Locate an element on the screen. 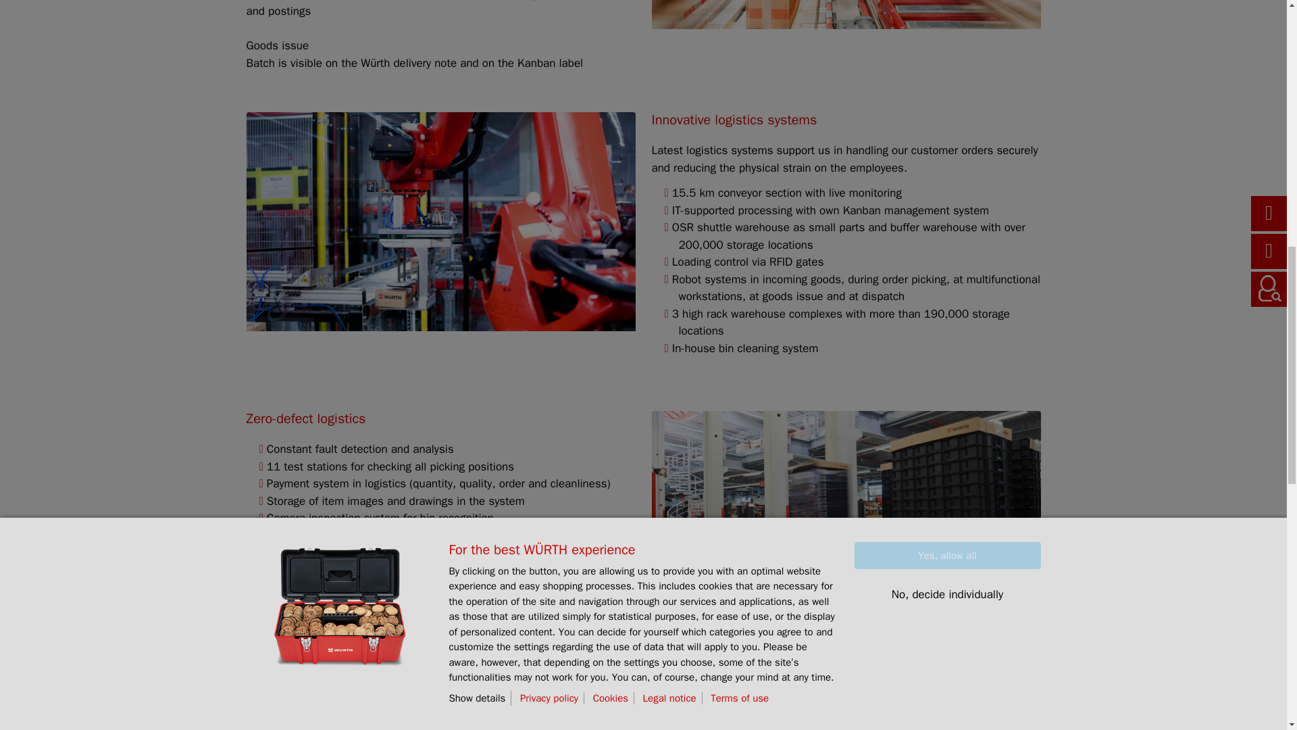  Zero-defect logistics is located at coordinates (845, 520).